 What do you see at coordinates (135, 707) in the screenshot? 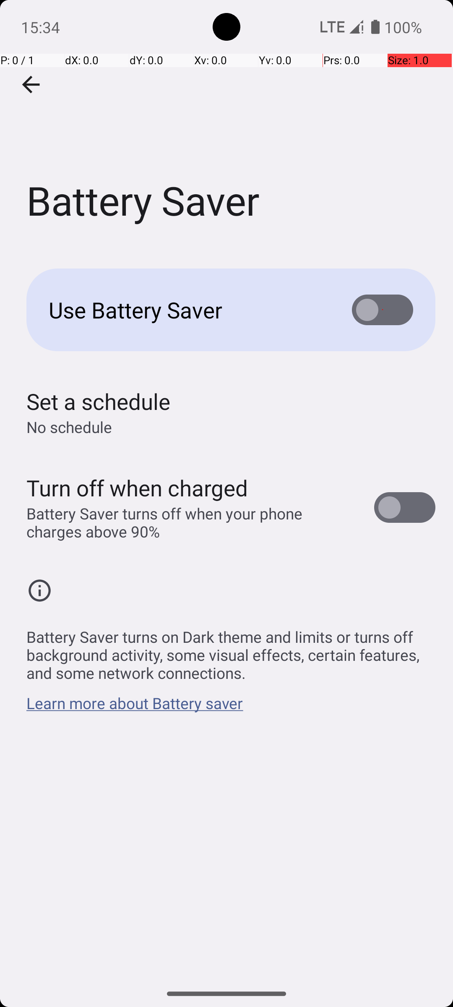
I see `Learn more about Battery saver` at bounding box center [135, 707].